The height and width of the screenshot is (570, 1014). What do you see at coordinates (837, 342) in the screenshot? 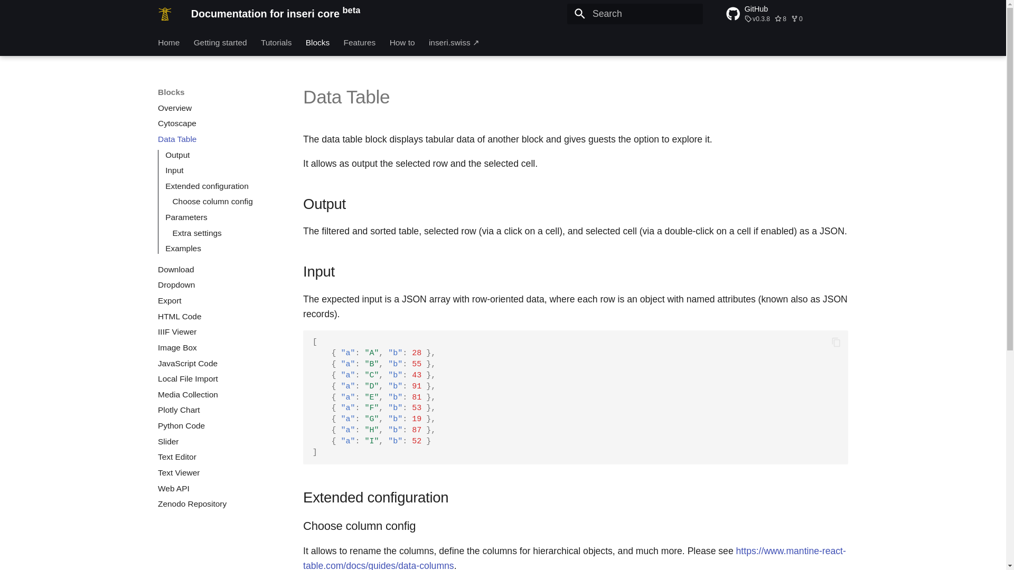
I see `Copy to clipboard` at bounding box center [837, 342].